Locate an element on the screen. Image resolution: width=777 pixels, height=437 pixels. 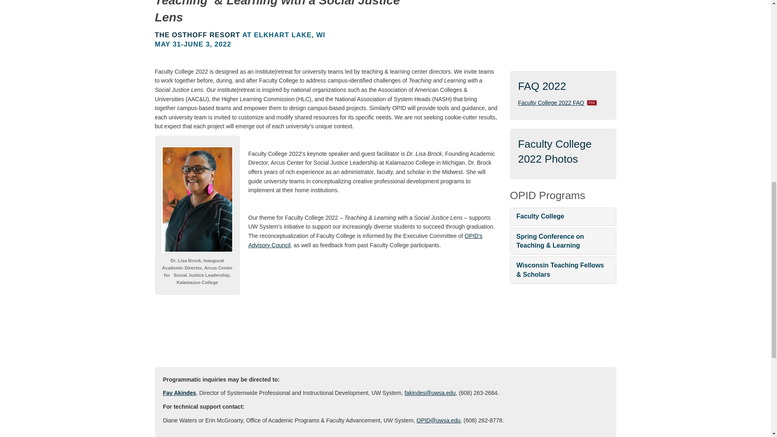
Faculty College is located at coordinates (551, 102).